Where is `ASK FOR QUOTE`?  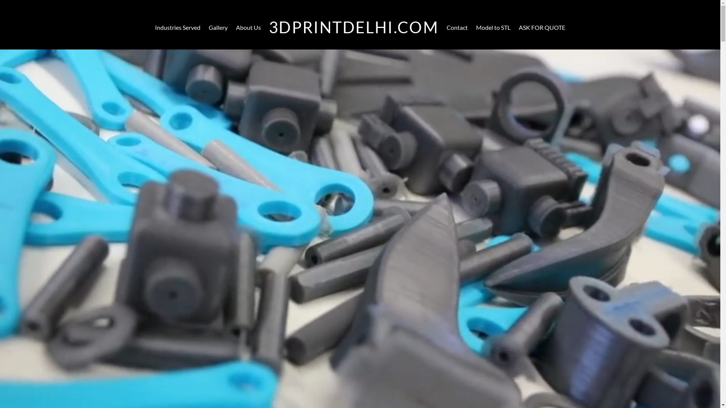
ASK FOR QUOTE is located at coordinates (542, 28).